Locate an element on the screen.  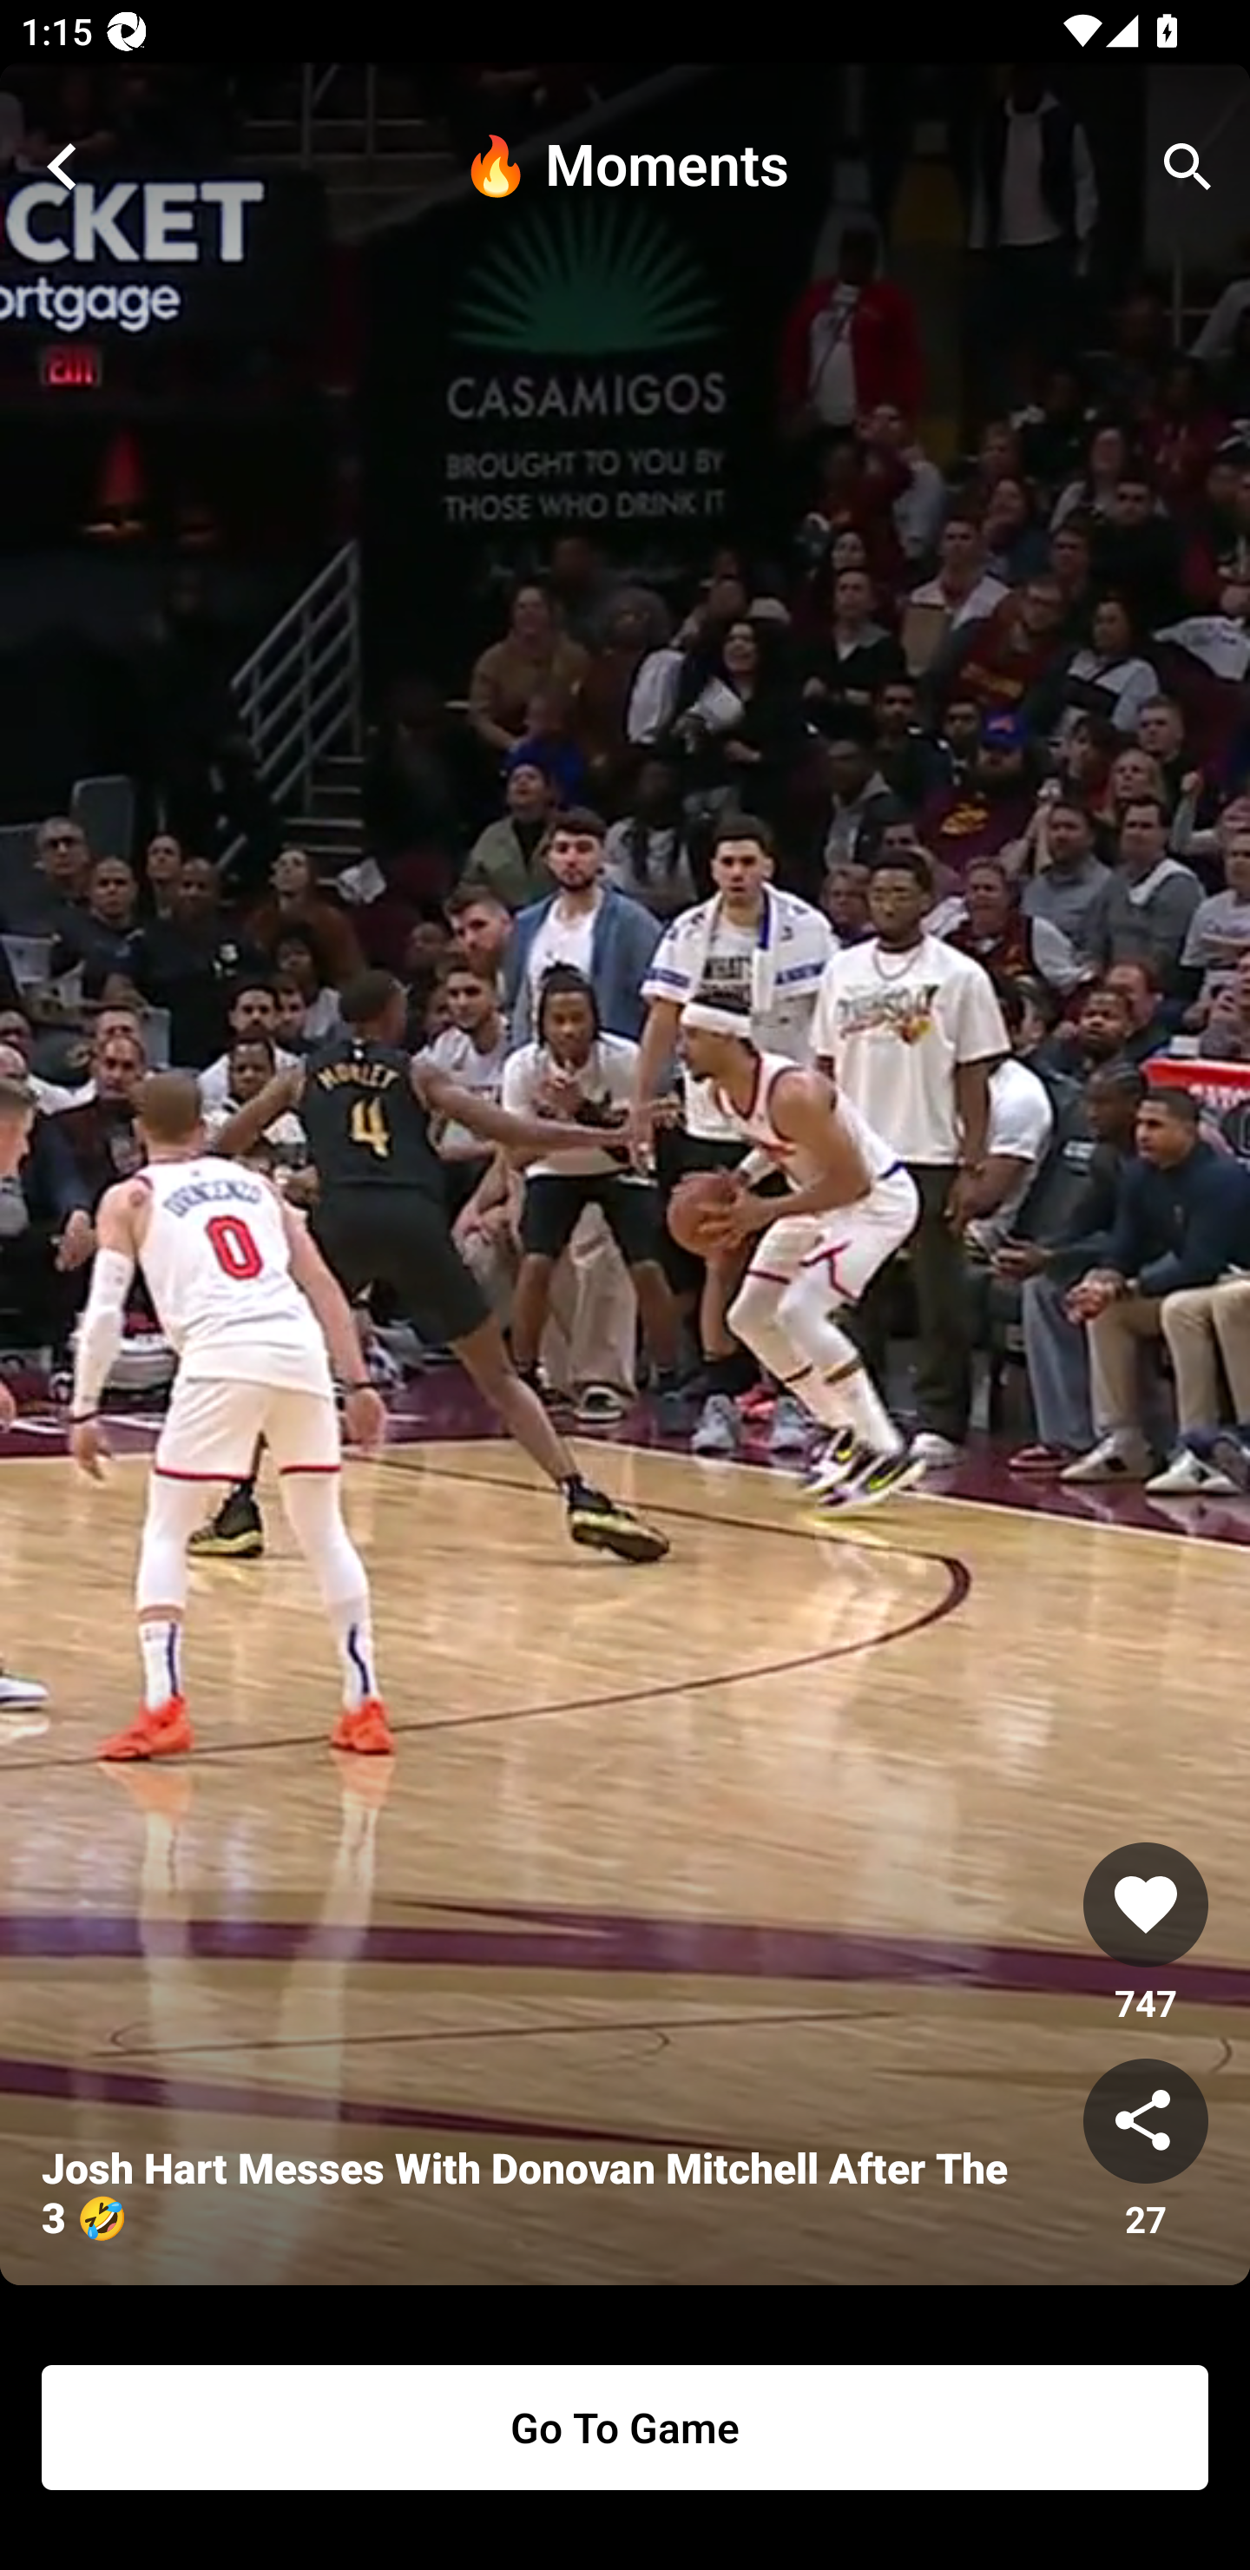
share 27 27 Shares is located at coordinates (1146, 2151).